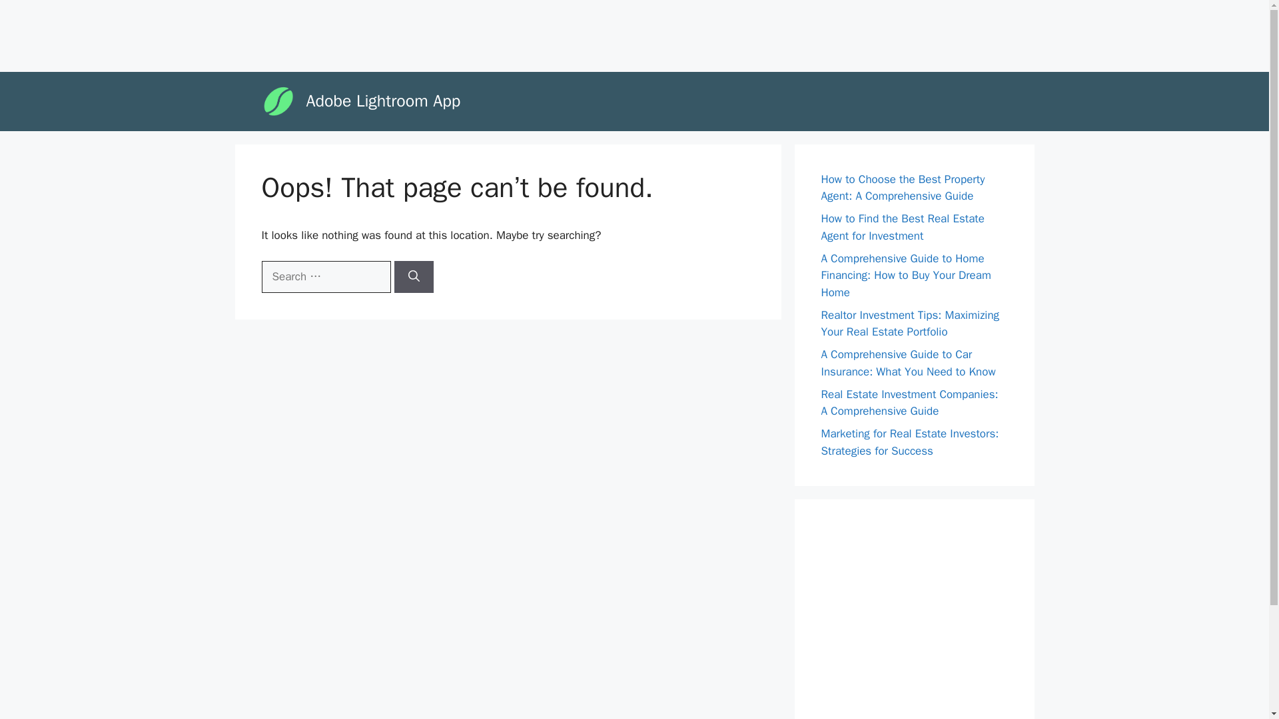 The width and height of the screenshot is (1279, 719). I want to click on Marketing for Real Estate Investors: Strategies for Success, so click(910, 442).